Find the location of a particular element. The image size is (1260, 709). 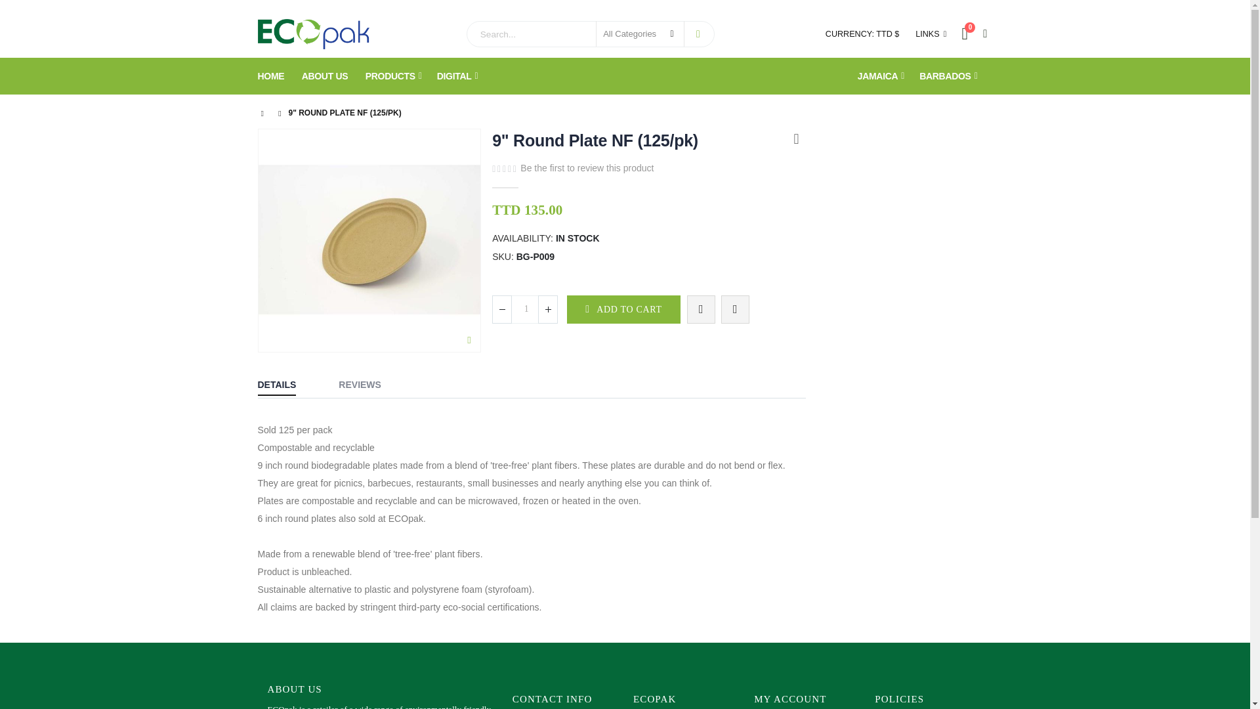

LINKS is located at coordinates (928, 34).